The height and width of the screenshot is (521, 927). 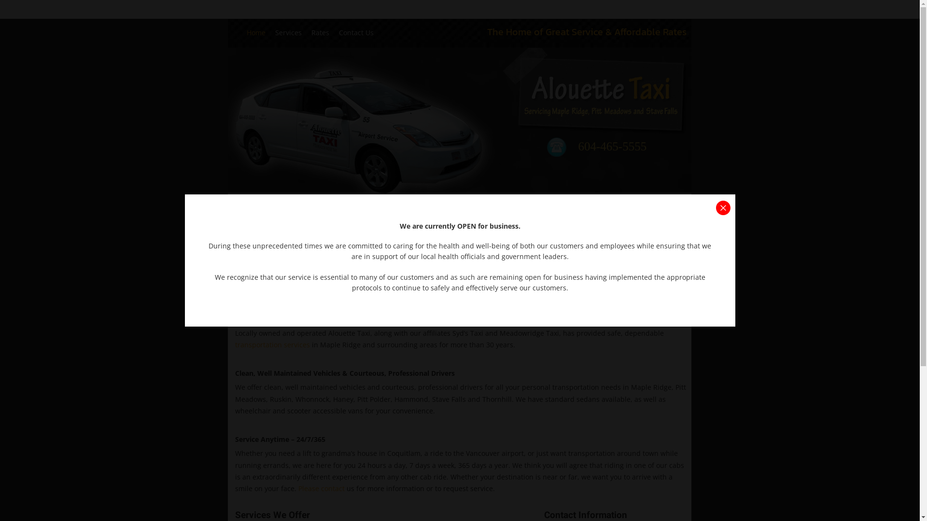 What do you see at coordinates (681, 13) in the screenshot?
I see `Embedded Content` at bounding box center [681, 13].